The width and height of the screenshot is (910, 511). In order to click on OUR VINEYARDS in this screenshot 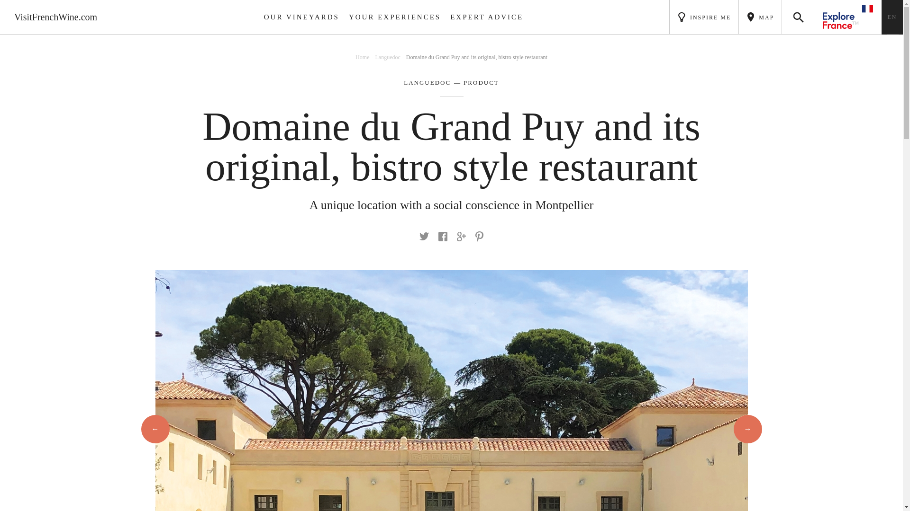, I will do `click(301, 17)`.